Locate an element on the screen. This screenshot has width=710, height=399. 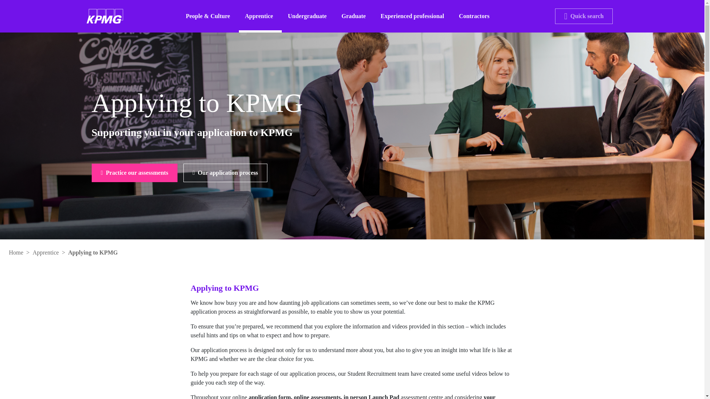
Our application process is located at coordinates (225, 173).